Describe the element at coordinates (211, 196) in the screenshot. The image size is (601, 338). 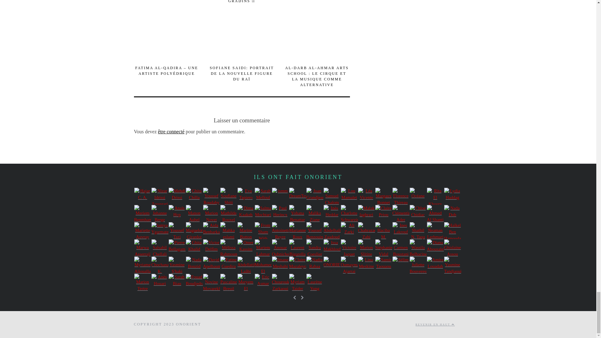
I see `Youssef Roudaby` at that location.